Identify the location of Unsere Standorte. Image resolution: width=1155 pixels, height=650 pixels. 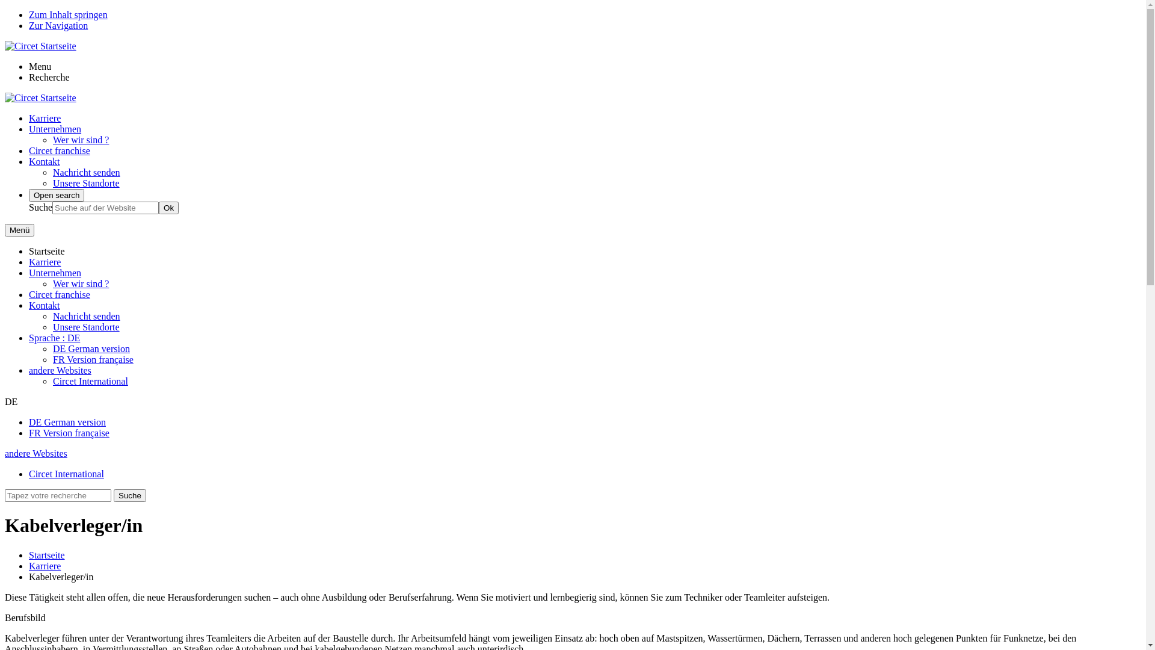
(87, 183).